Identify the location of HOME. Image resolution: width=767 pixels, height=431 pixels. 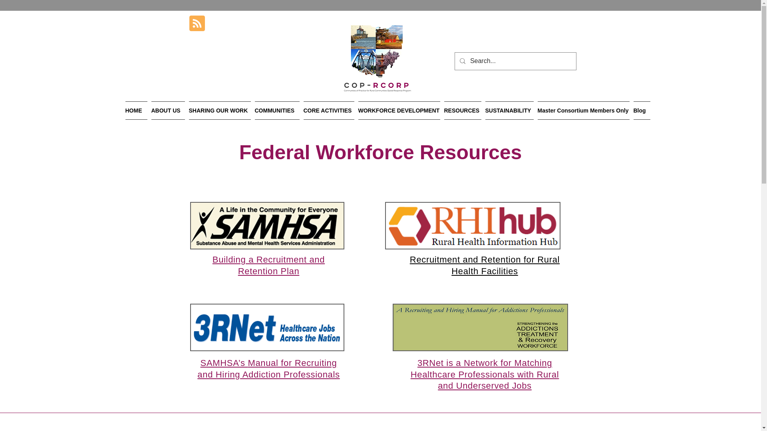
(137, 110).